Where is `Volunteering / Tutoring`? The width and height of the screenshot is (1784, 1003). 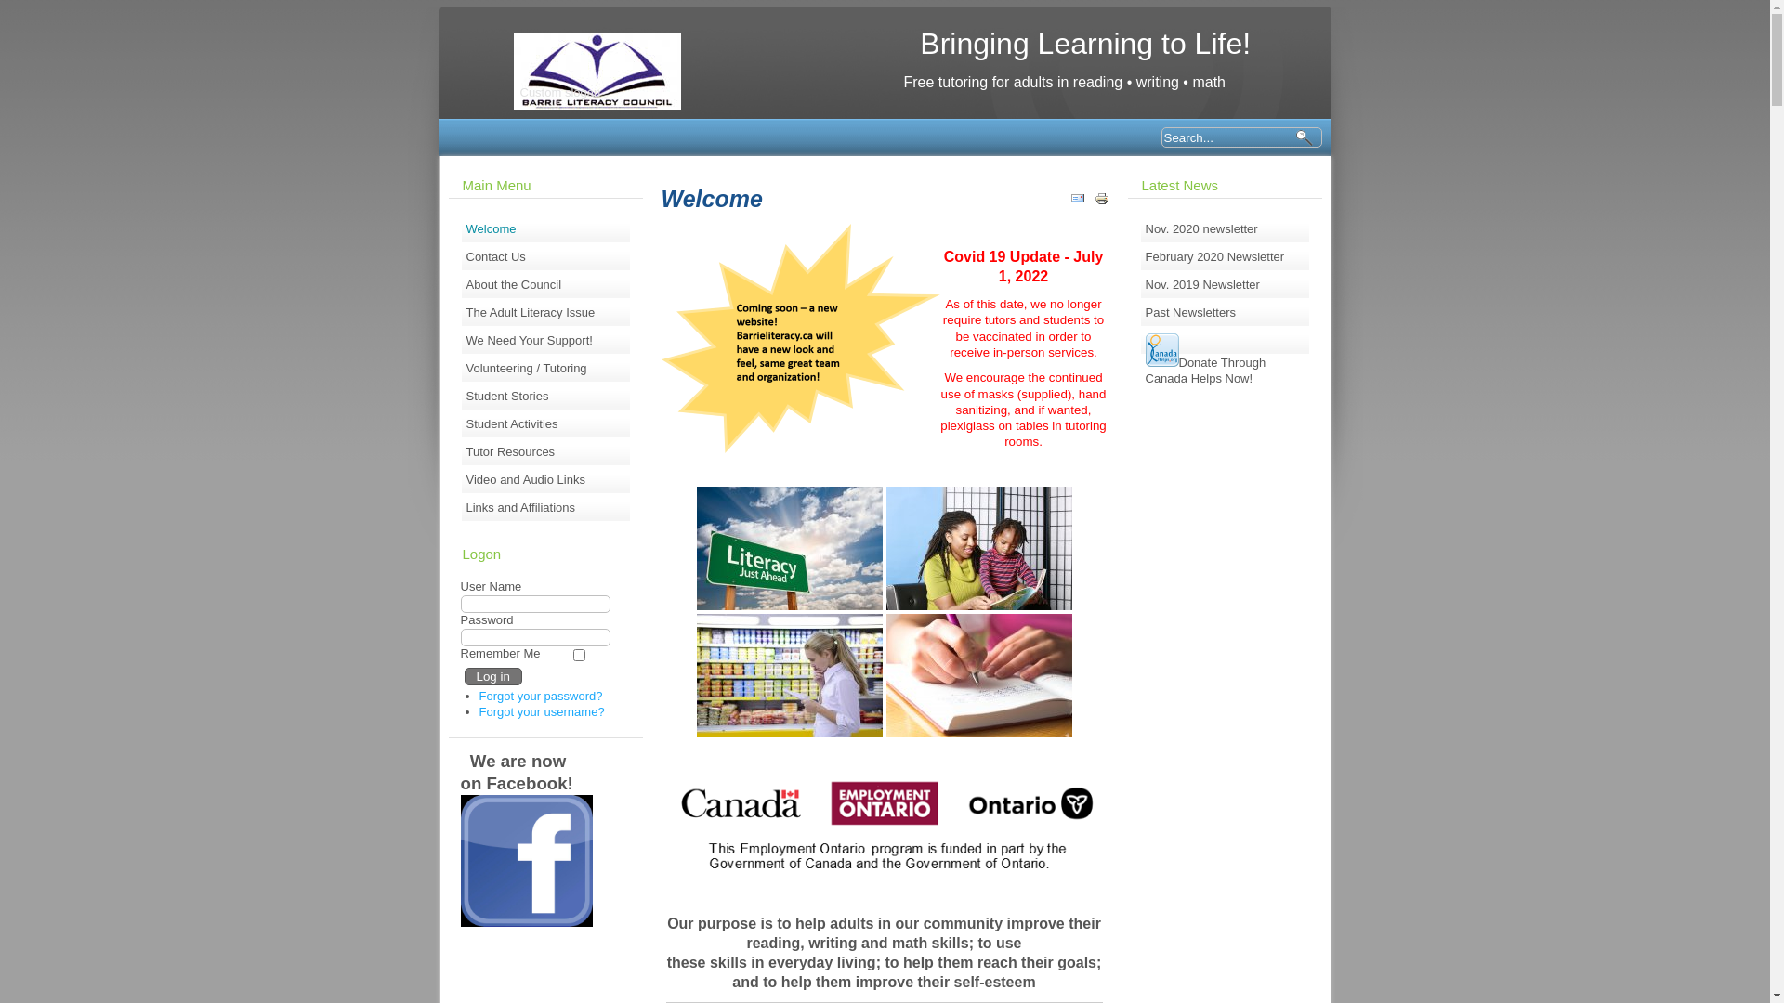 Volunteering / Tutoring is located at coordinates (546, 369).